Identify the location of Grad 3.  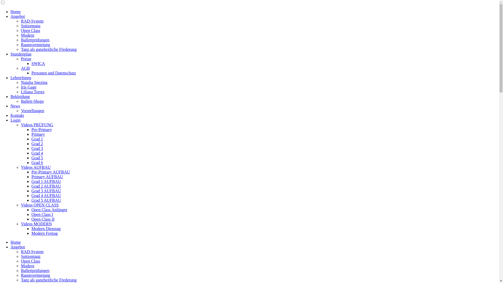
(37, 148).